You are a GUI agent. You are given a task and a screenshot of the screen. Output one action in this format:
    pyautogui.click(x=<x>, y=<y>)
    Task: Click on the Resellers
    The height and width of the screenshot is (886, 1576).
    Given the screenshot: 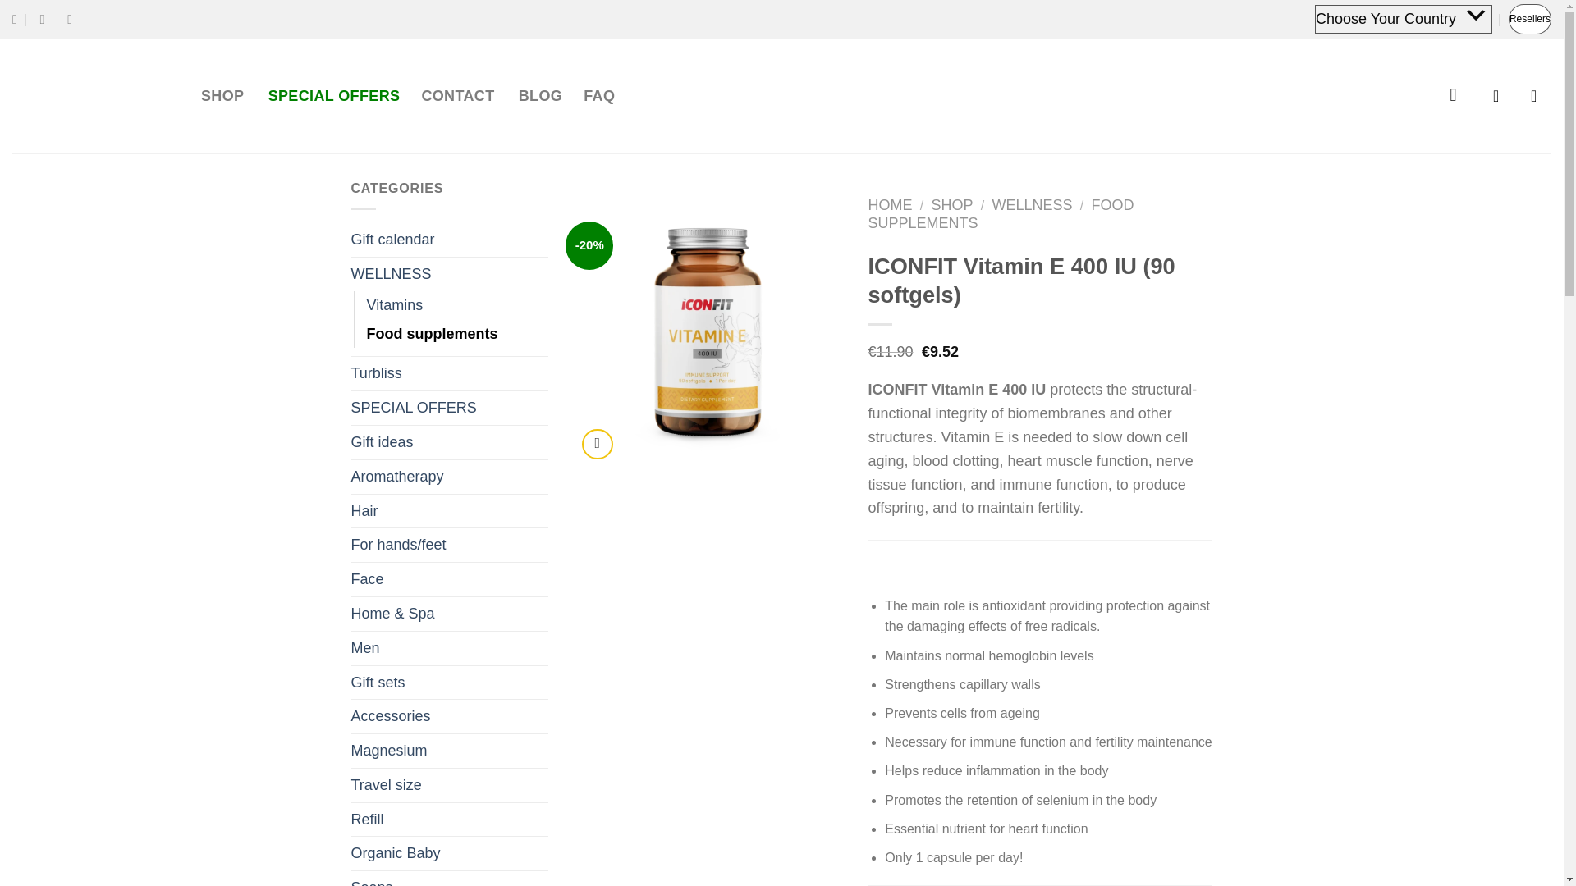 What is the action you would take?
    pyautogui.click(x=1529, y=20)
    